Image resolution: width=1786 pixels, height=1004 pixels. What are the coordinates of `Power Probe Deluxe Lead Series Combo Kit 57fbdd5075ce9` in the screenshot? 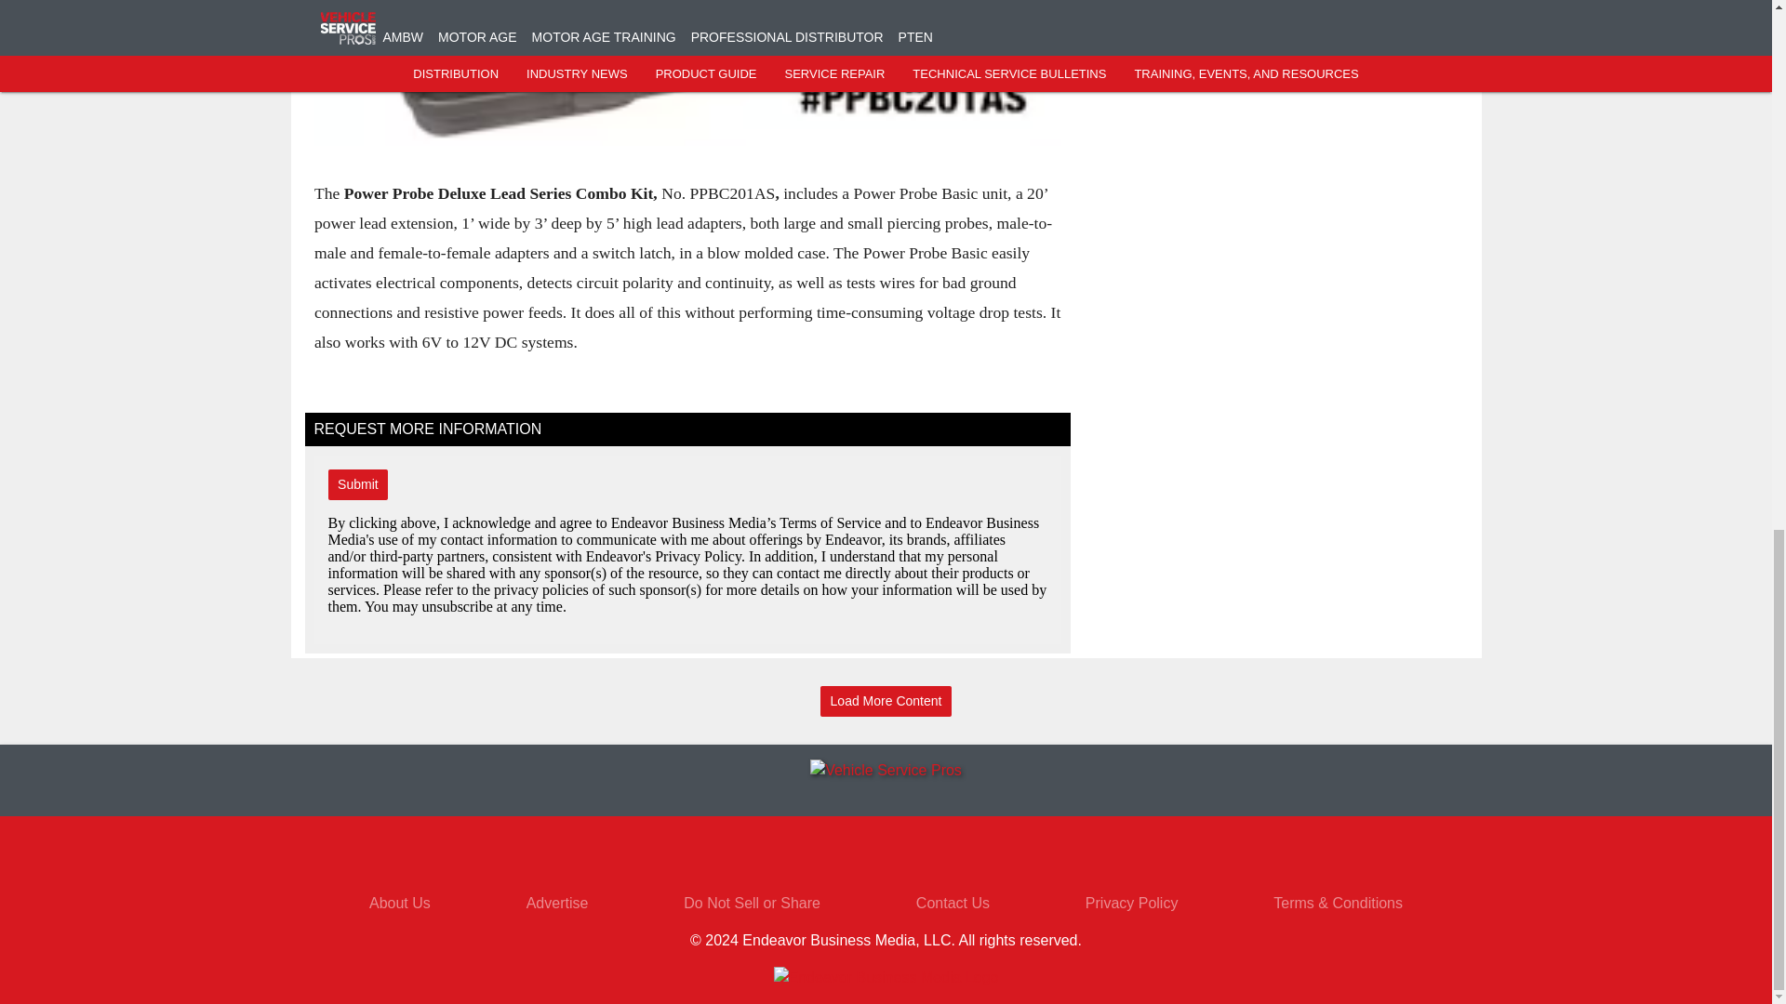 It's located at (686, 73).